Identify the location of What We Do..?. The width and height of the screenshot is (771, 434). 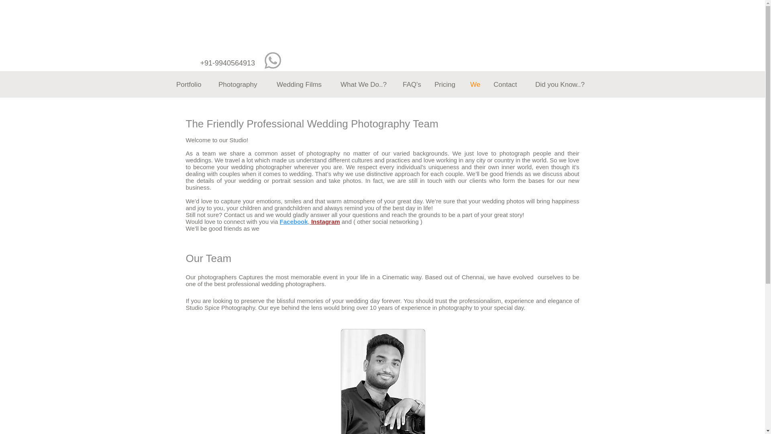
(365, 84).